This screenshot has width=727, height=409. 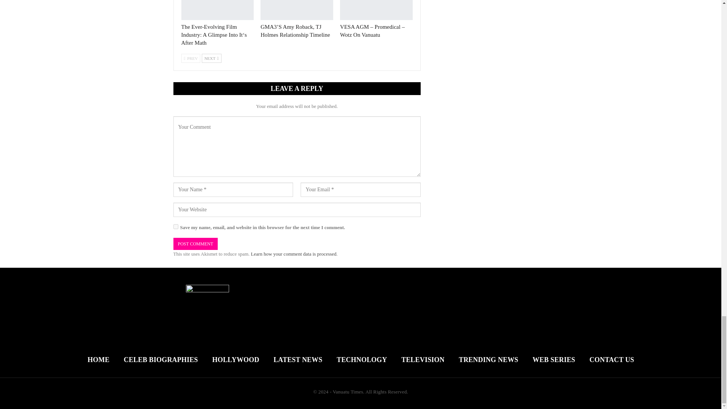 What do you see at coordinates (191, 58) in the screenshot?
I see `Previous` at bounding box center [191, 58].